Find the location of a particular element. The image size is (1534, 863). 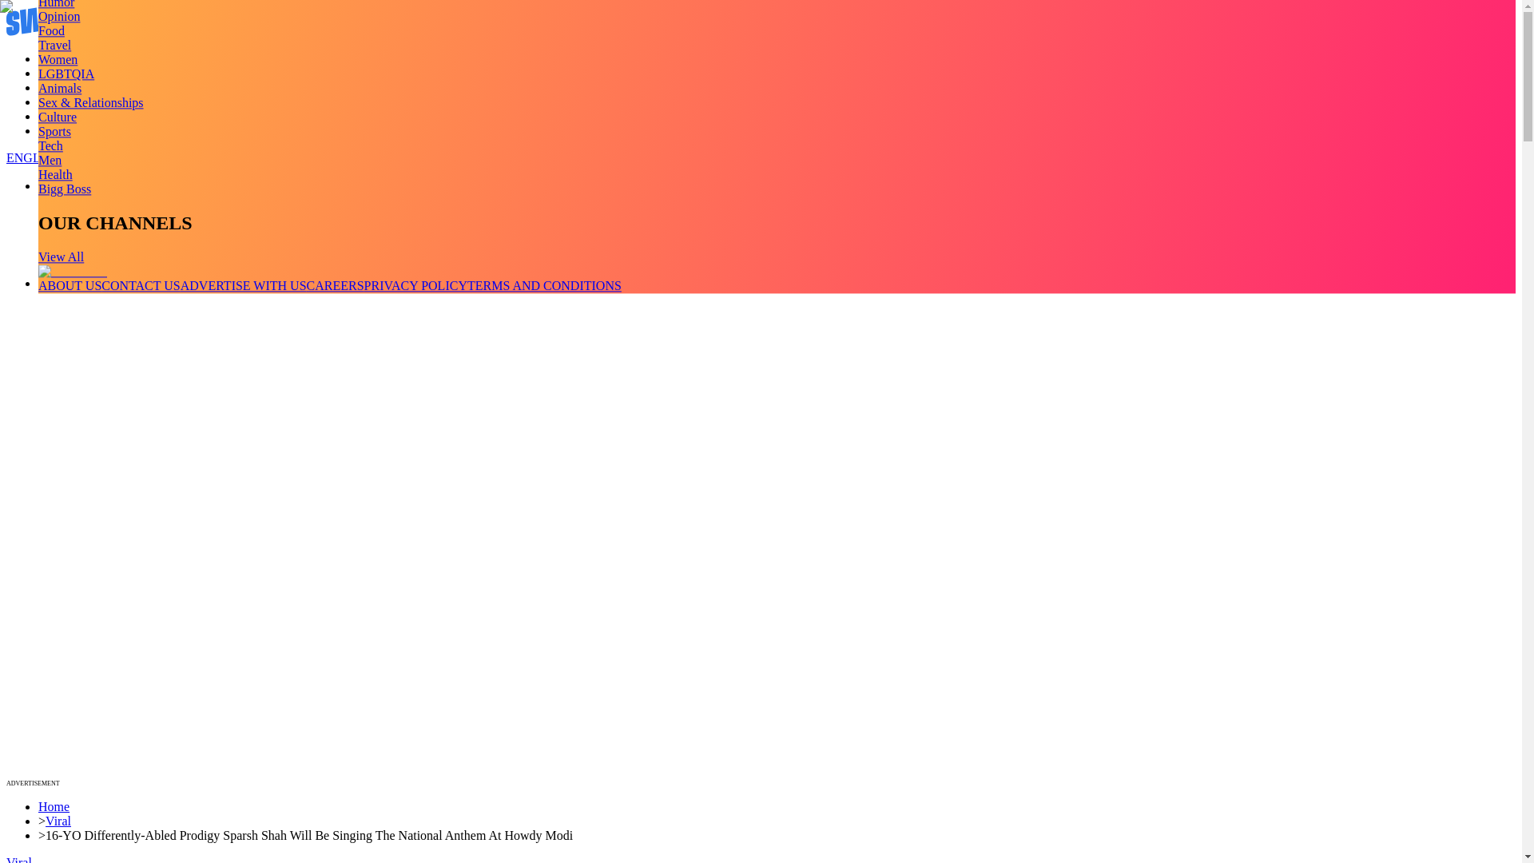

LGBTQIA is located at coordinates (66, 74).